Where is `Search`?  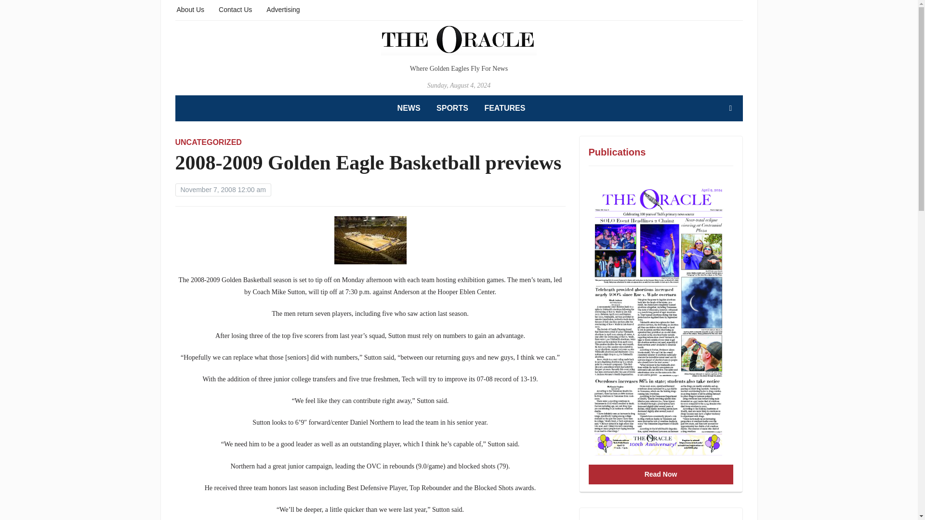 Search is located at coordinates (730, 108).